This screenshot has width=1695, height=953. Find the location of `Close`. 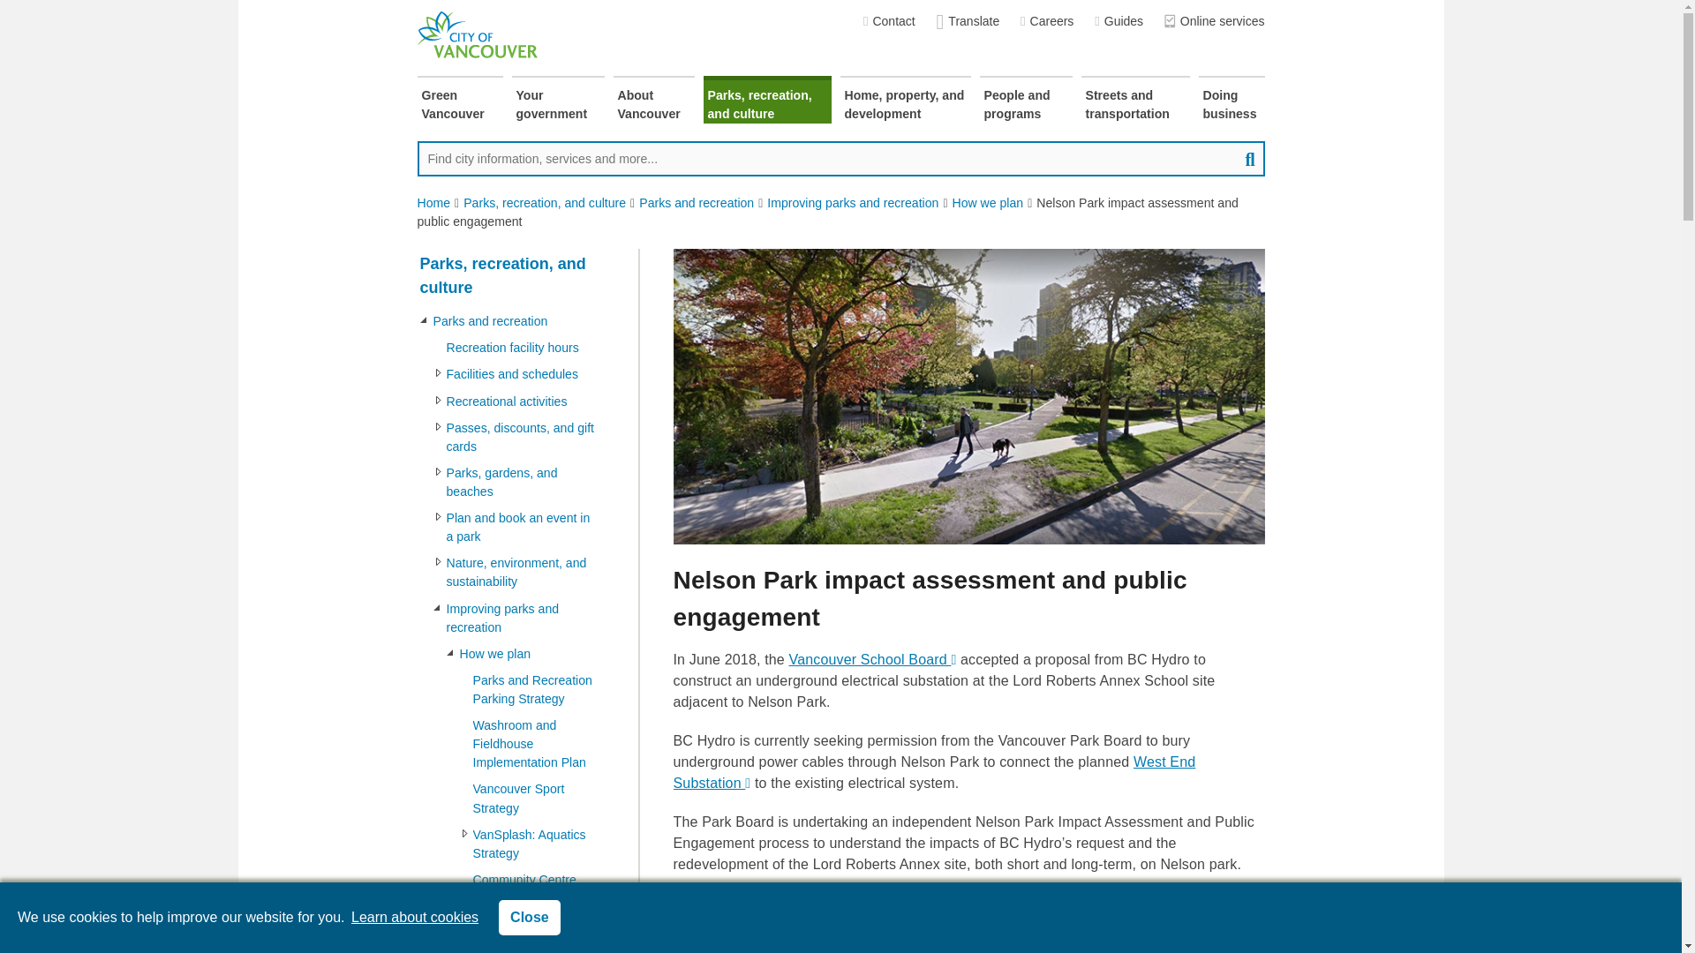

Close is located at coordinates (530, 917).